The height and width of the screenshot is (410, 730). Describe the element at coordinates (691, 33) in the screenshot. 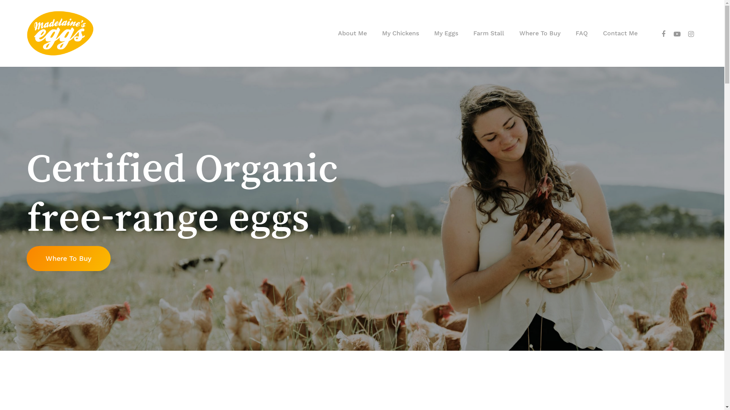

I see `instagram` at that location.